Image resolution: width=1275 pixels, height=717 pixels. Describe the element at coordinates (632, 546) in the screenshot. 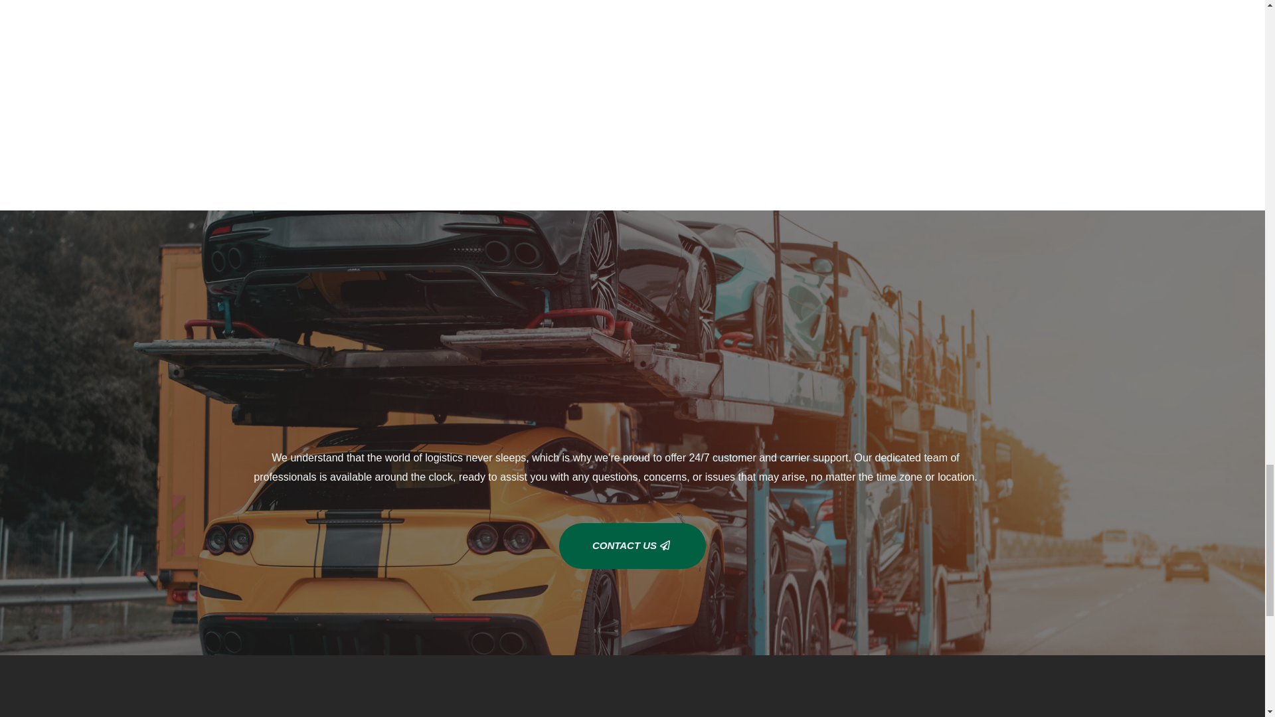

I see `CONTACT US` at that location.